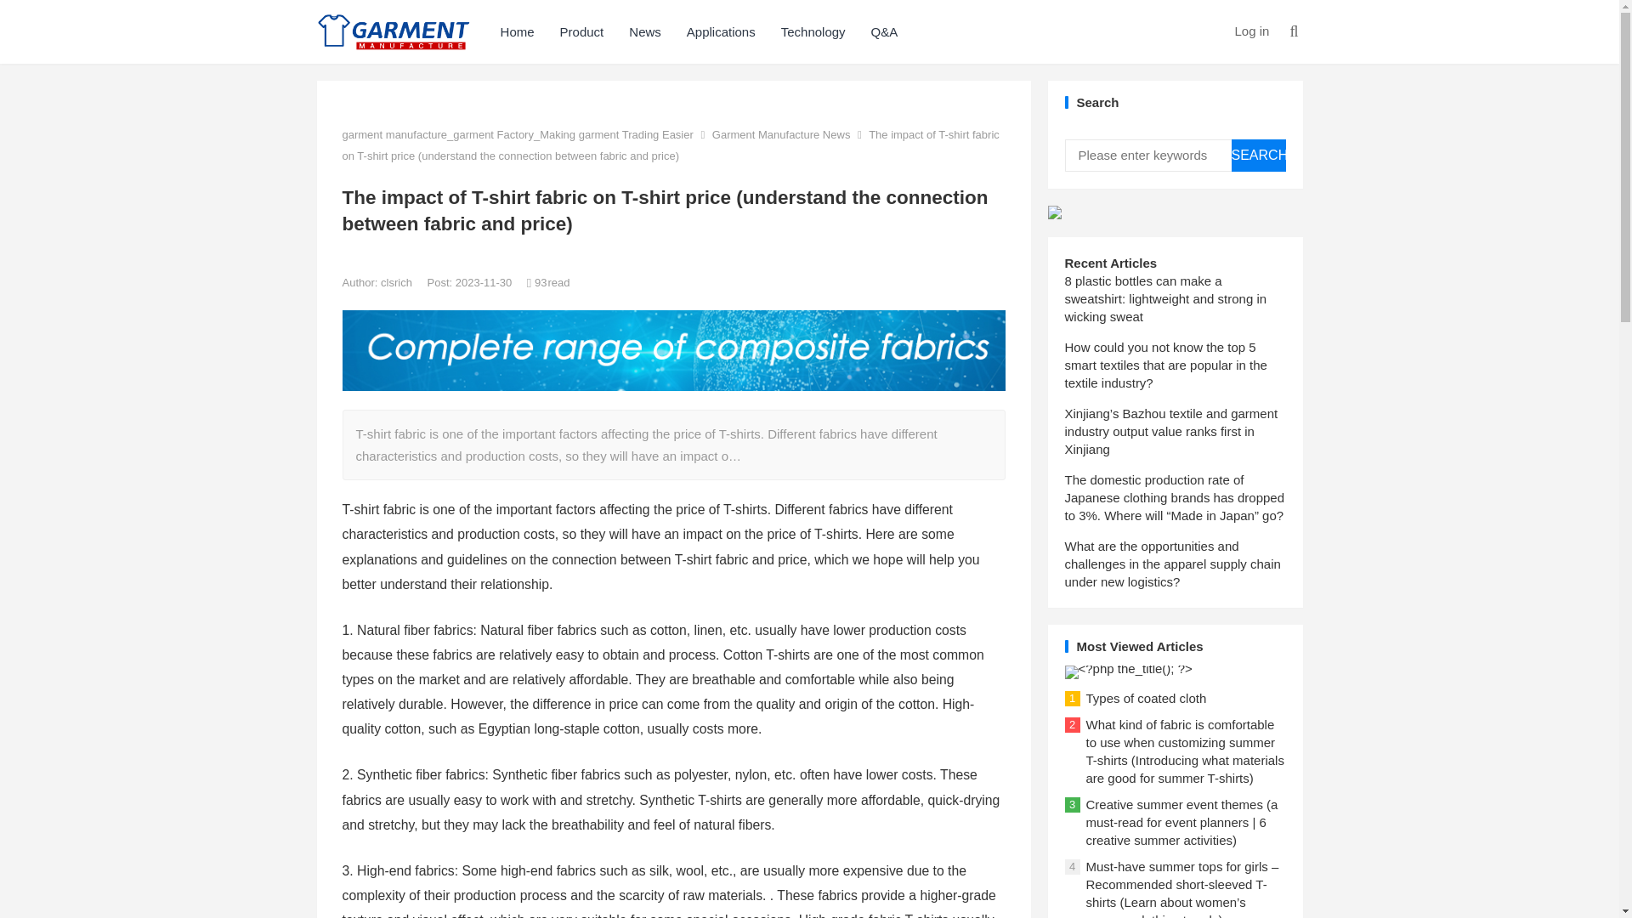 The width and height of the screenshot is (1632, 918). Describe the element at coordinates (721, 31) in the screenshot. I see `Applications` at that location.